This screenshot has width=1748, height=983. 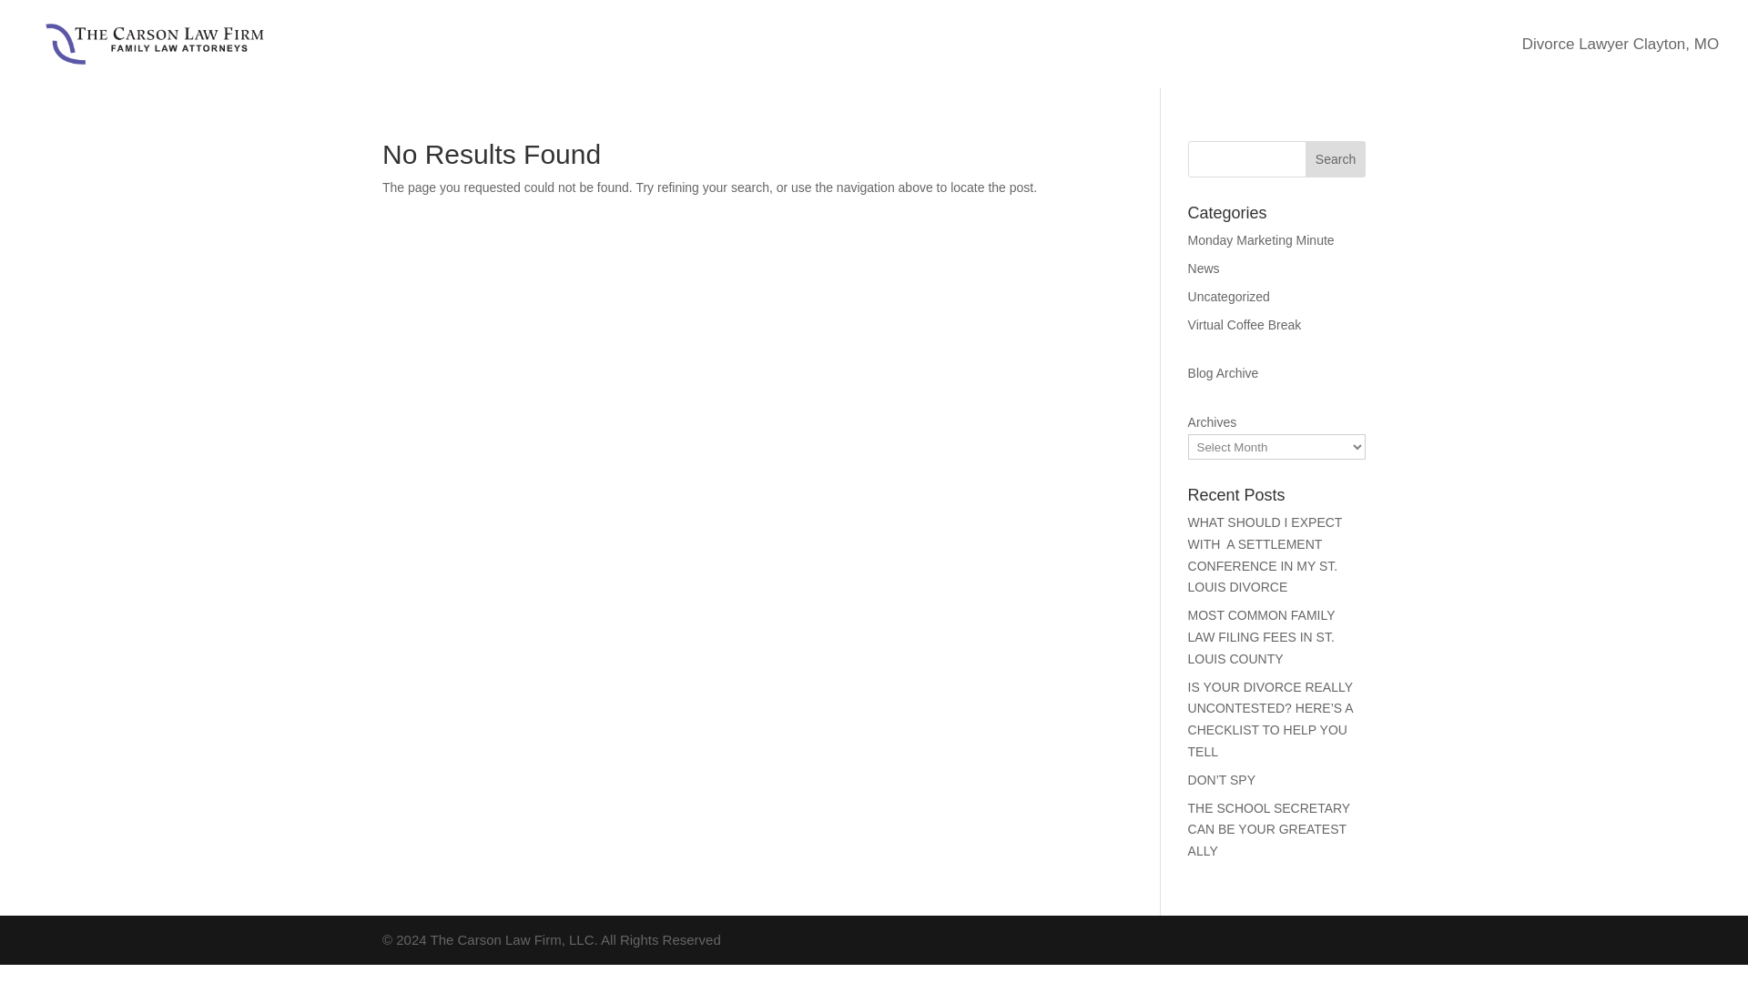 What do you see at coordinates (1204, 269) in the screenshot?
I see `News` at bounding box center [1204, 269].